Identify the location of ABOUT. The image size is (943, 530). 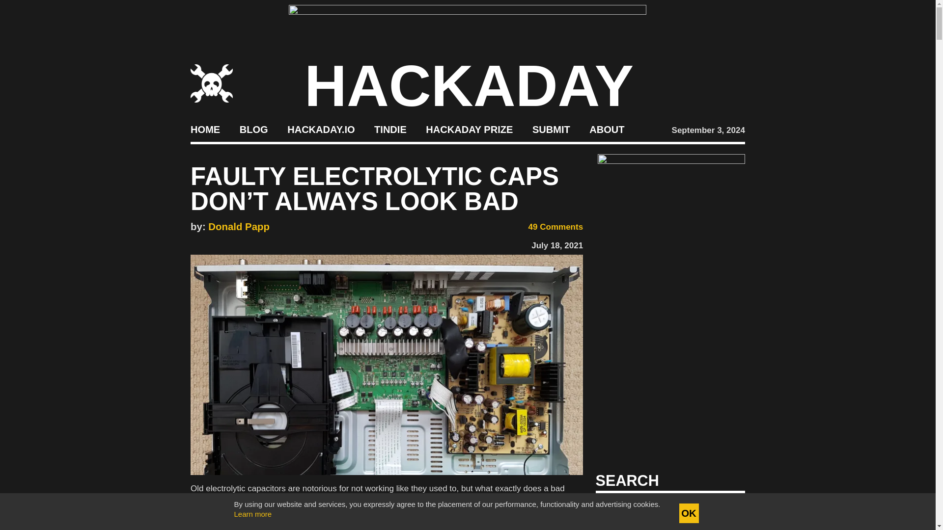
(607, 130).